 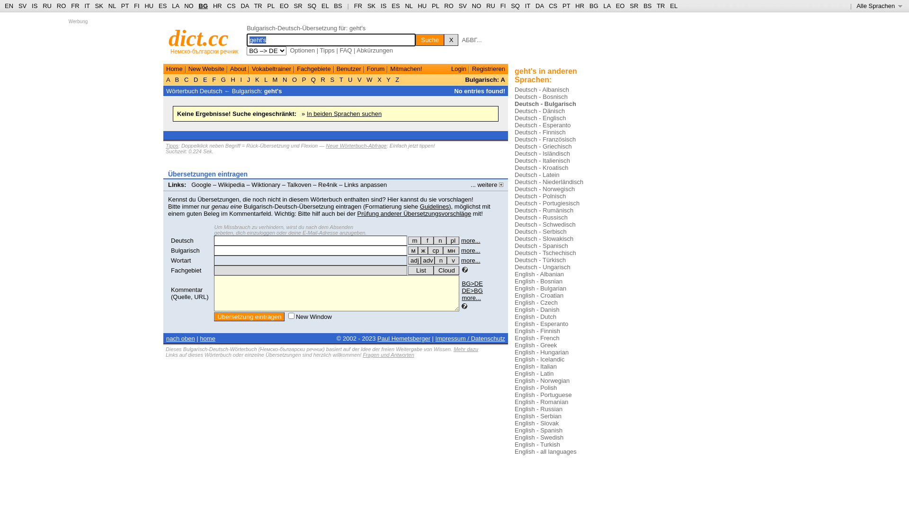 What do you see at coordinates (542, 324) in the screenshot?
I see `English - Esperanto` at bounding box center [542, 324].